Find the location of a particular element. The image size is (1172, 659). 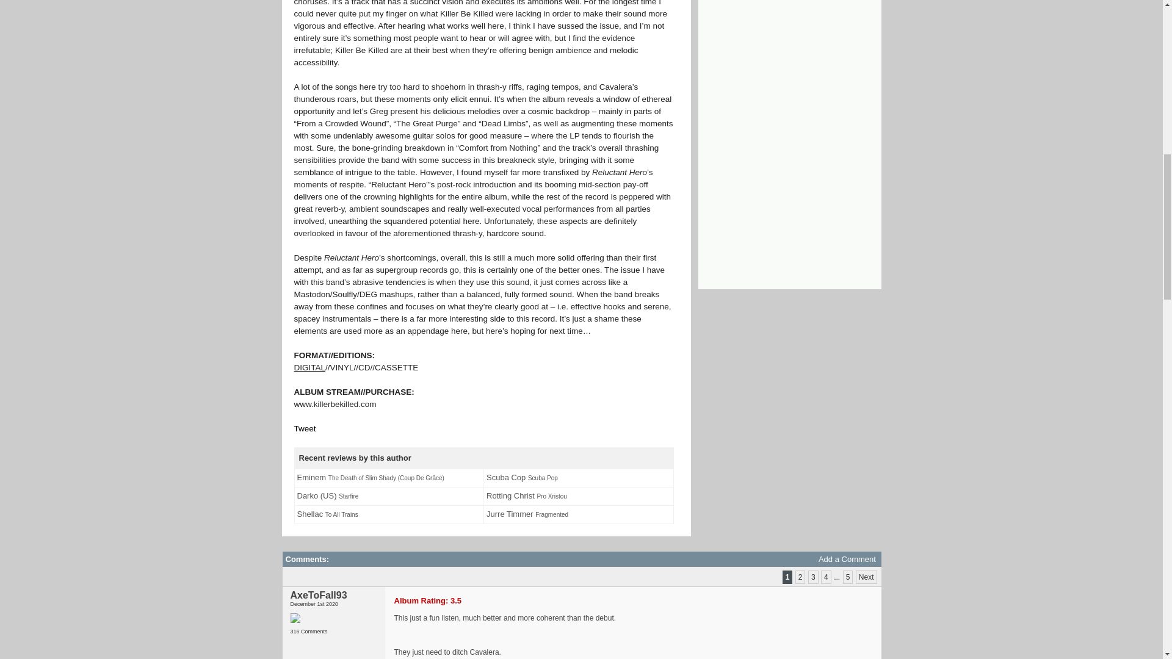

Rotting Christ Pro Xristou is located at coordinates (526, 496).